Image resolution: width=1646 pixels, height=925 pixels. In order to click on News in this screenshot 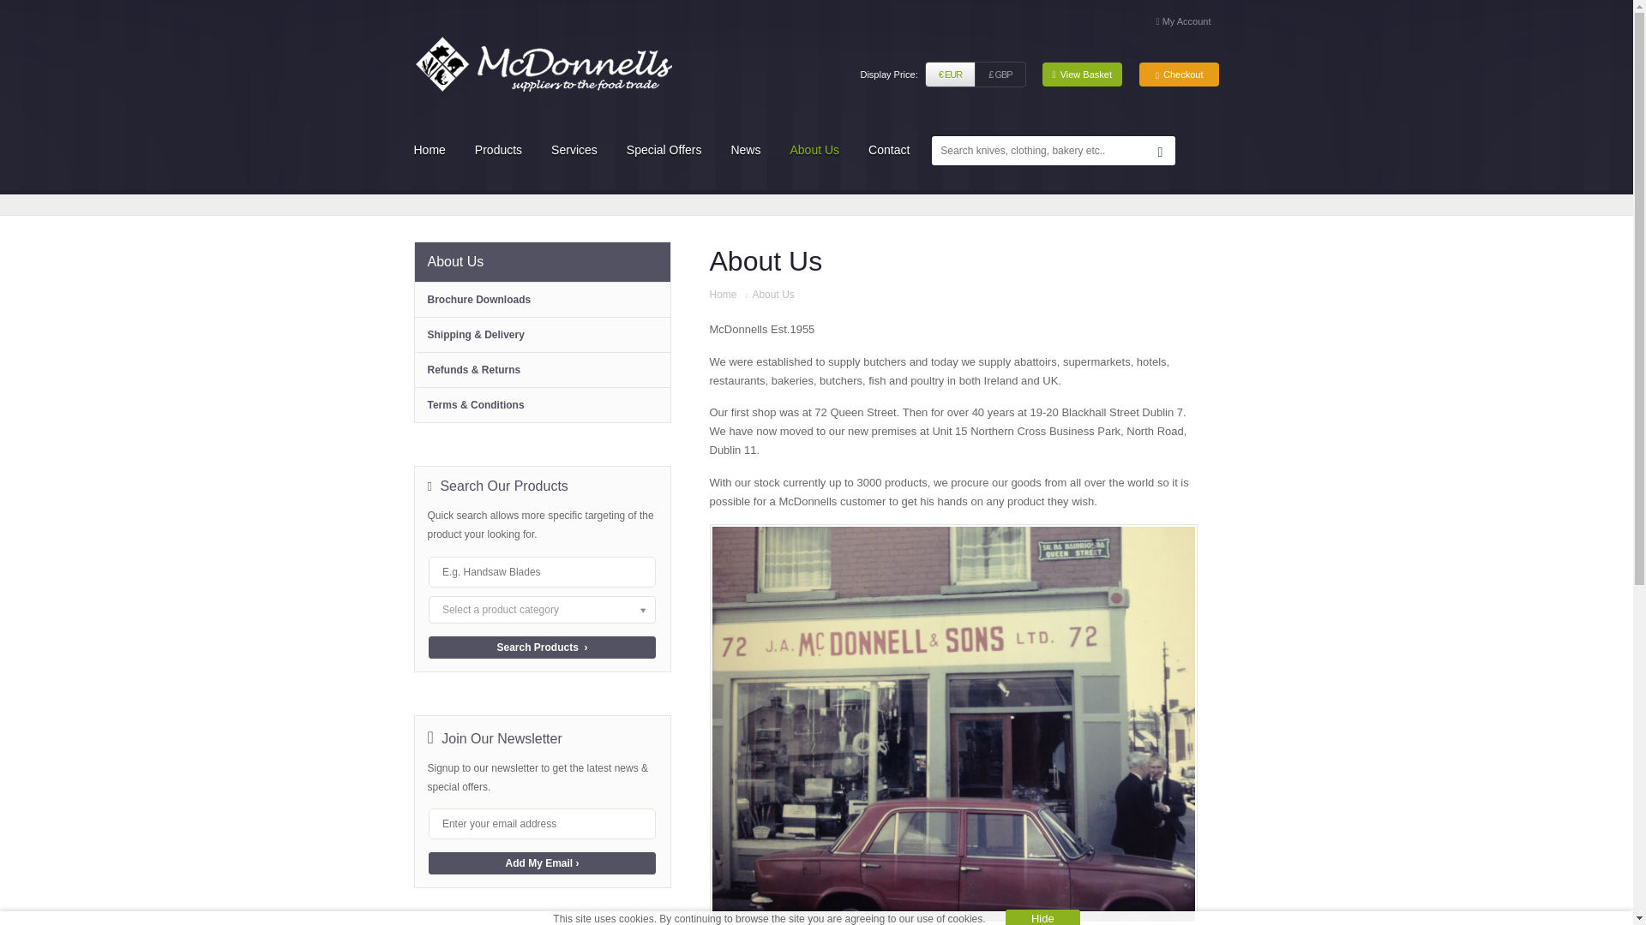, I will do `click(751, 149)`.